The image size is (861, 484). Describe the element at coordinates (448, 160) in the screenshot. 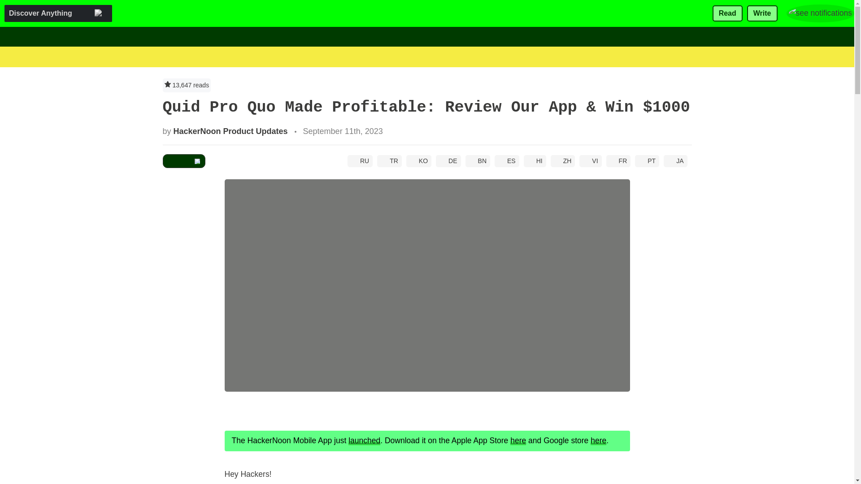

I see `DE` at that location.